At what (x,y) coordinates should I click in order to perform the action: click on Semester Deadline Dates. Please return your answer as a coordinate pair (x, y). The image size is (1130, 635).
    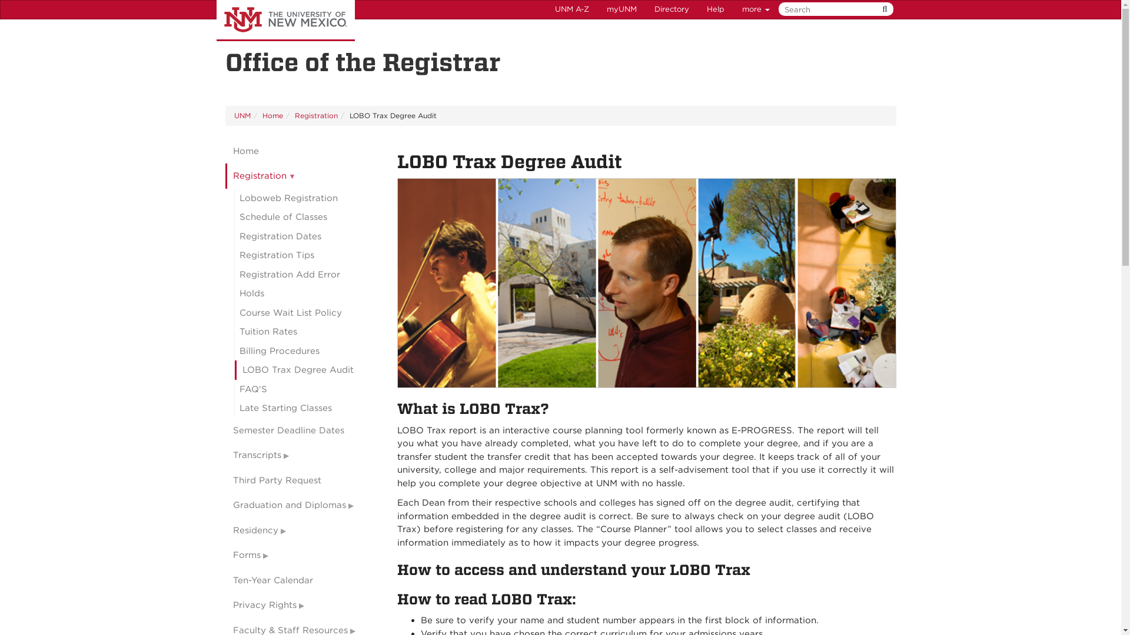
    Looking at the image, I should click on (303, 430).